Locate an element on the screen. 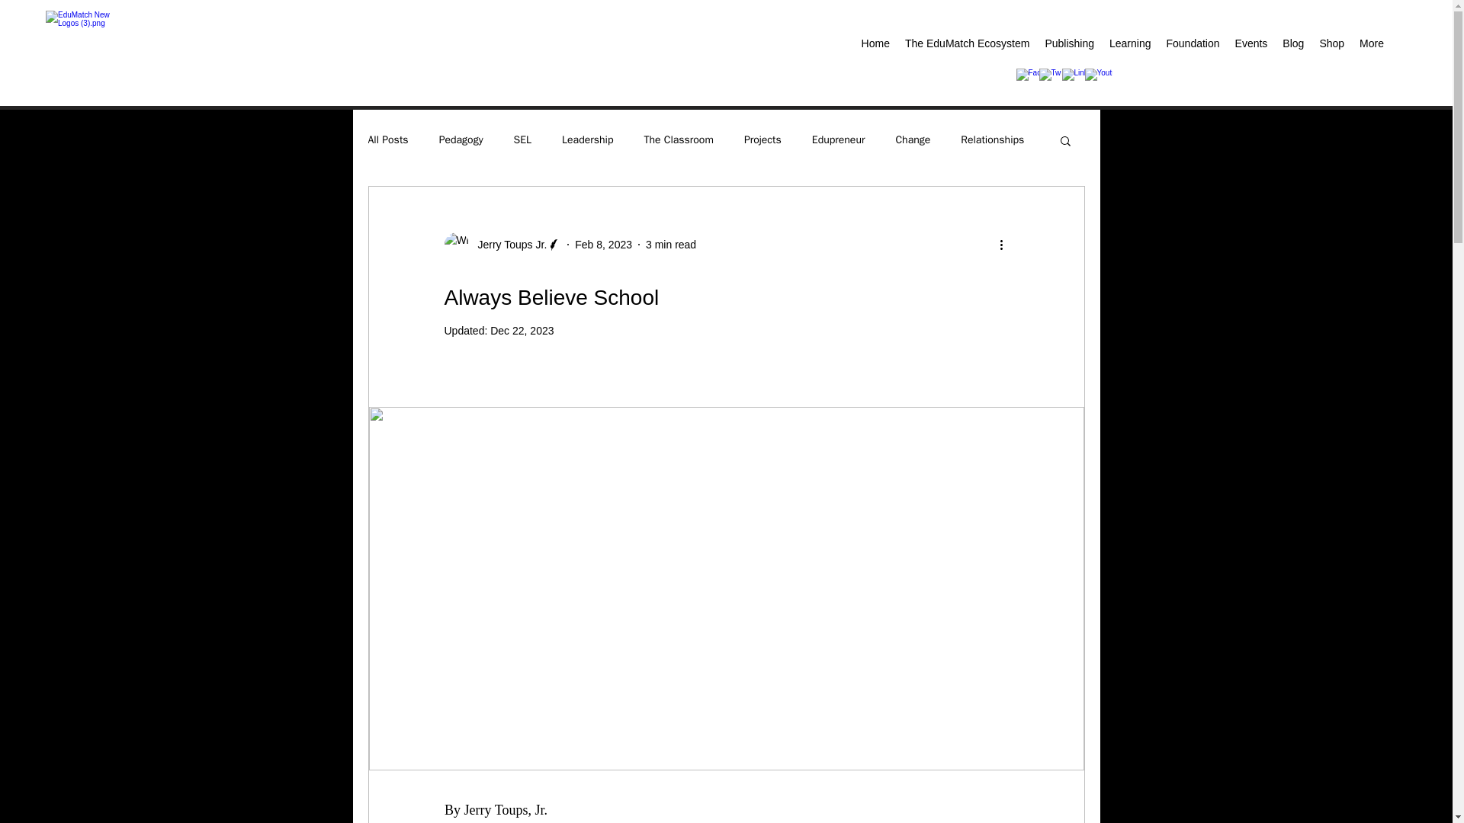 This screenshot has width=1464, height=823. Edupreneur is located at coordinates (839, 140).